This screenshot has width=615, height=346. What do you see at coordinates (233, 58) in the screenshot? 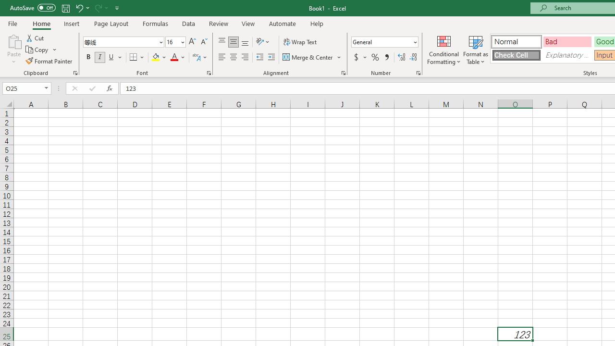
I see `Center` at bounding box center [233, 58].